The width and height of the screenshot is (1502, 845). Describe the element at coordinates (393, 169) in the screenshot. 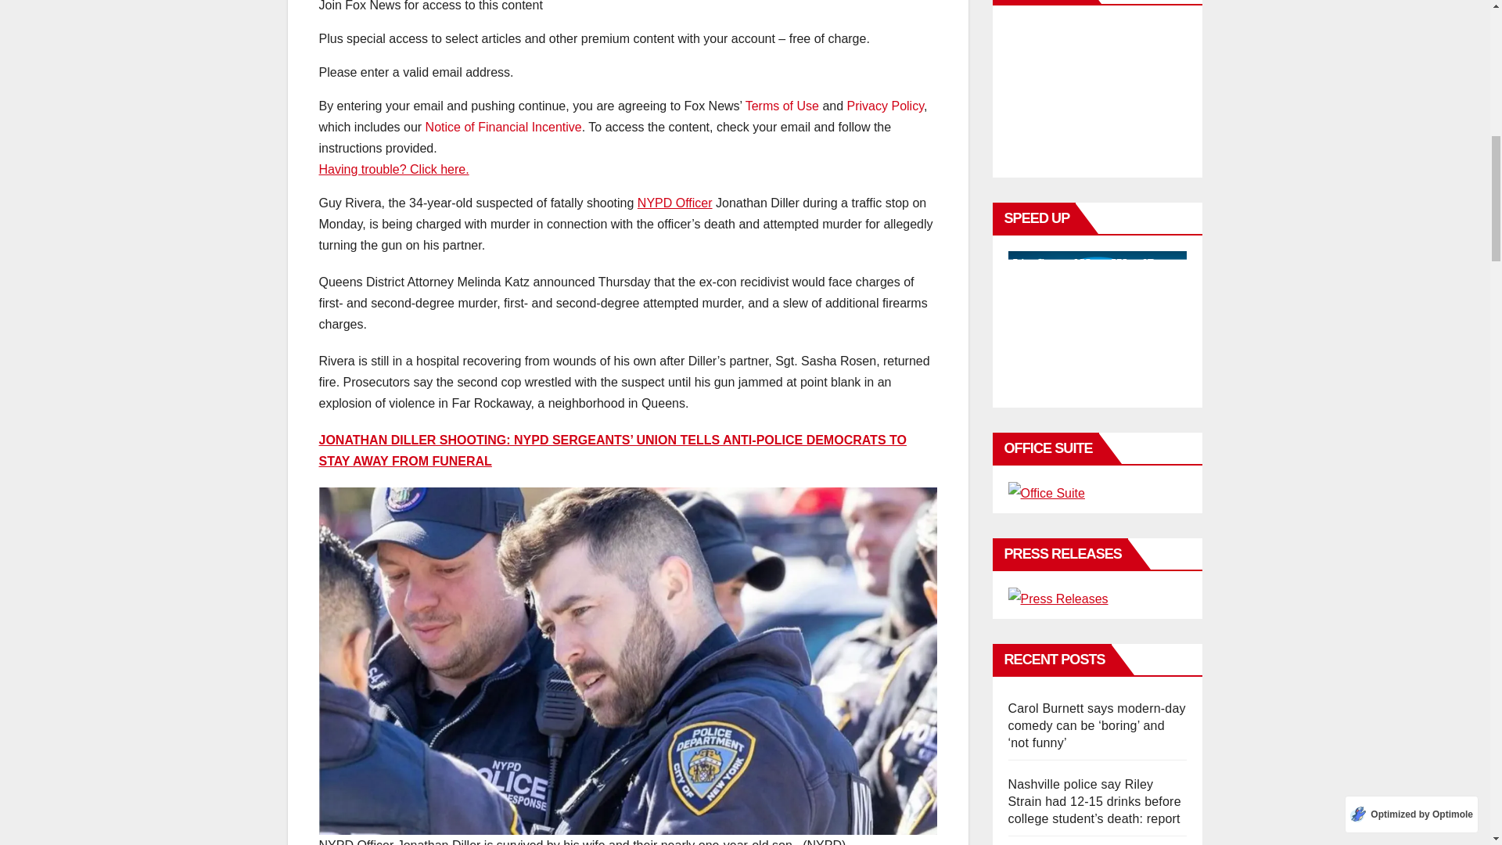

I see `Having trouble? Click here.` at that location.